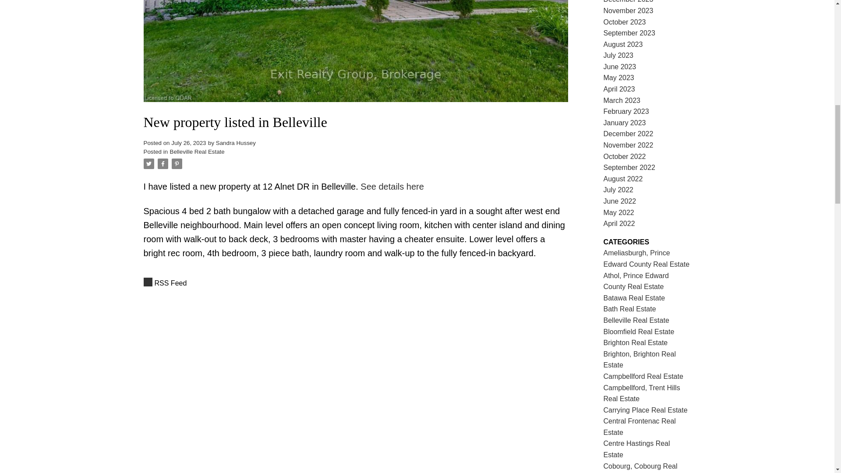 Image resolution: width=841 pixels, height=473 pixels. What do you see at coordinates (356, 283) in the screenshot?
I see `RSS` at bounding box center [356, 283].